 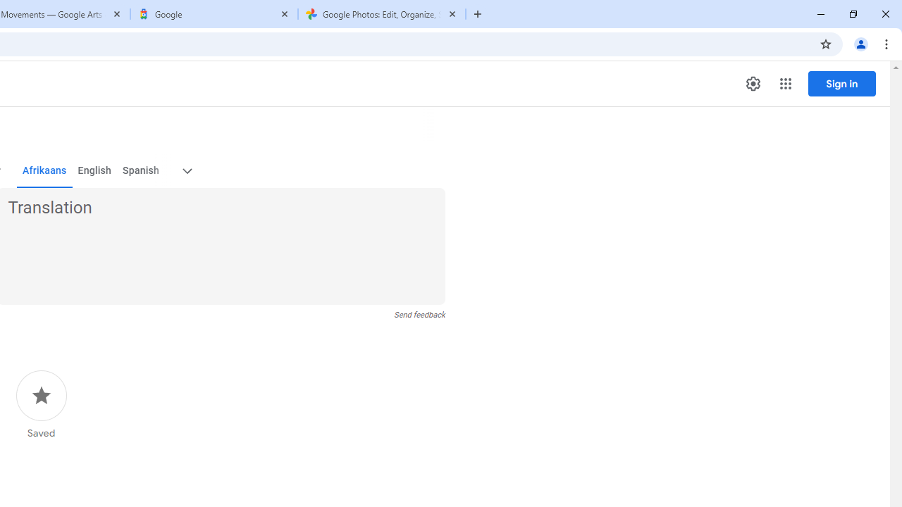 What do you see at coordinates (841, 83) in the screenshot?
I see `Sign in` at bounding box center [841, 83].